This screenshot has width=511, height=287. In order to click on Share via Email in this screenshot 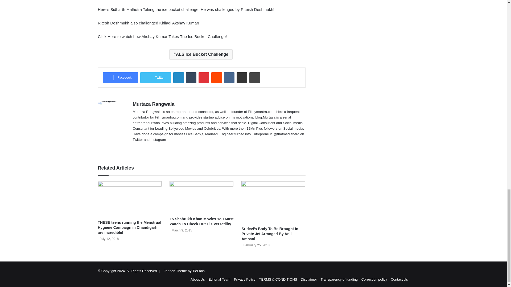, I will do `click(242, 78)`.